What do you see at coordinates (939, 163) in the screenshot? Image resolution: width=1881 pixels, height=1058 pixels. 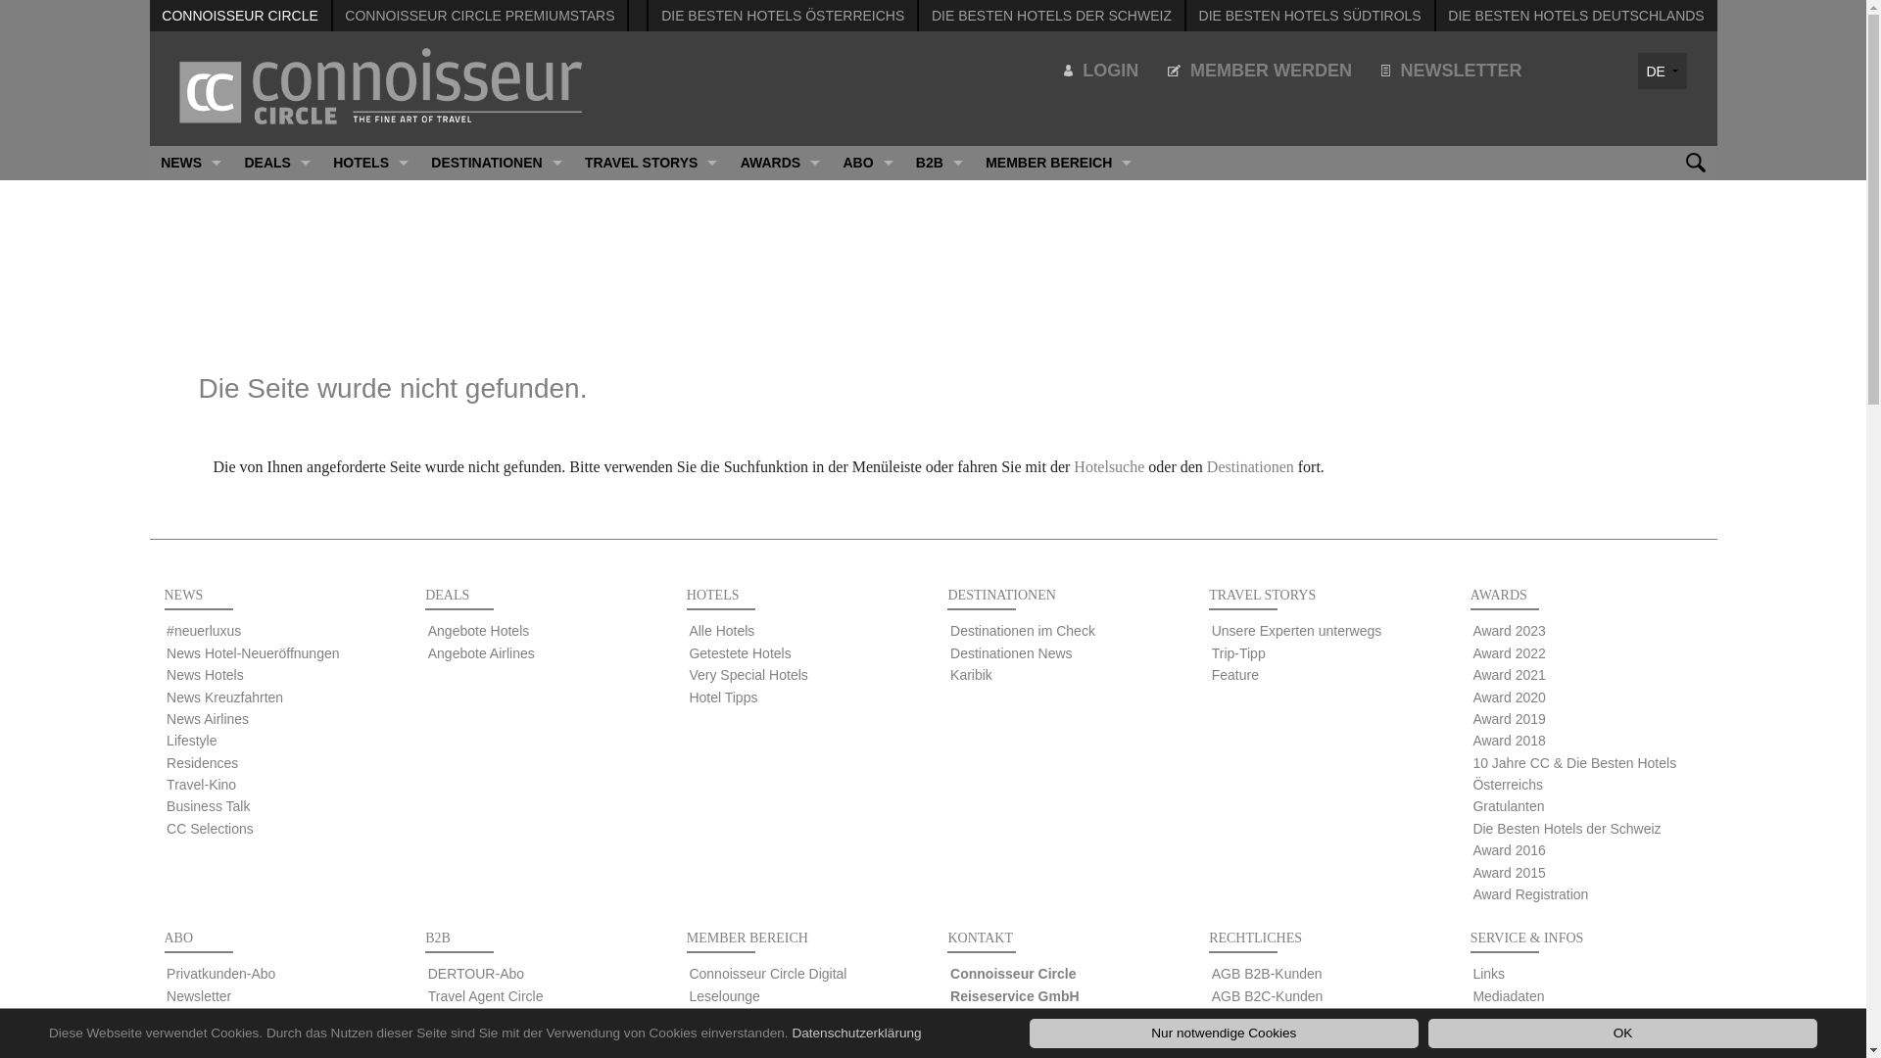 I see `B2B` at bounding box center [939, 163].